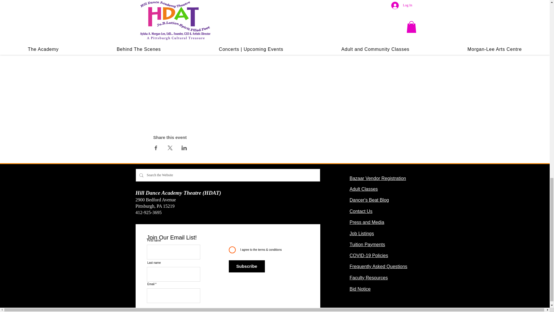 The height and width of the screenshot is (312, 554). I want to click on Adult Classes, so click(364, 189).